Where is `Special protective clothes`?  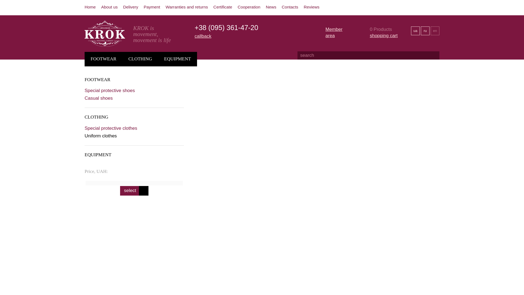
Special protective clothes is located at coordinates (115, 128).